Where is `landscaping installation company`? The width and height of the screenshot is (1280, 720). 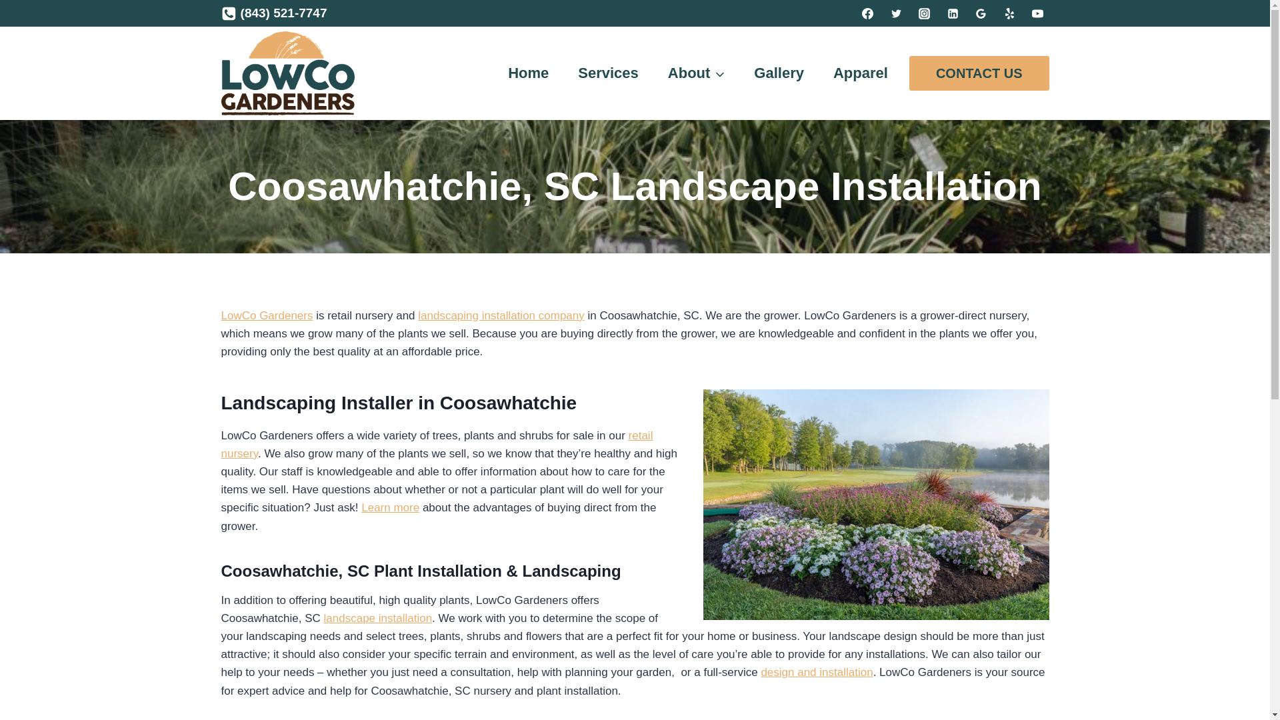 landscaping installation company is located at coordinates (501, 315).